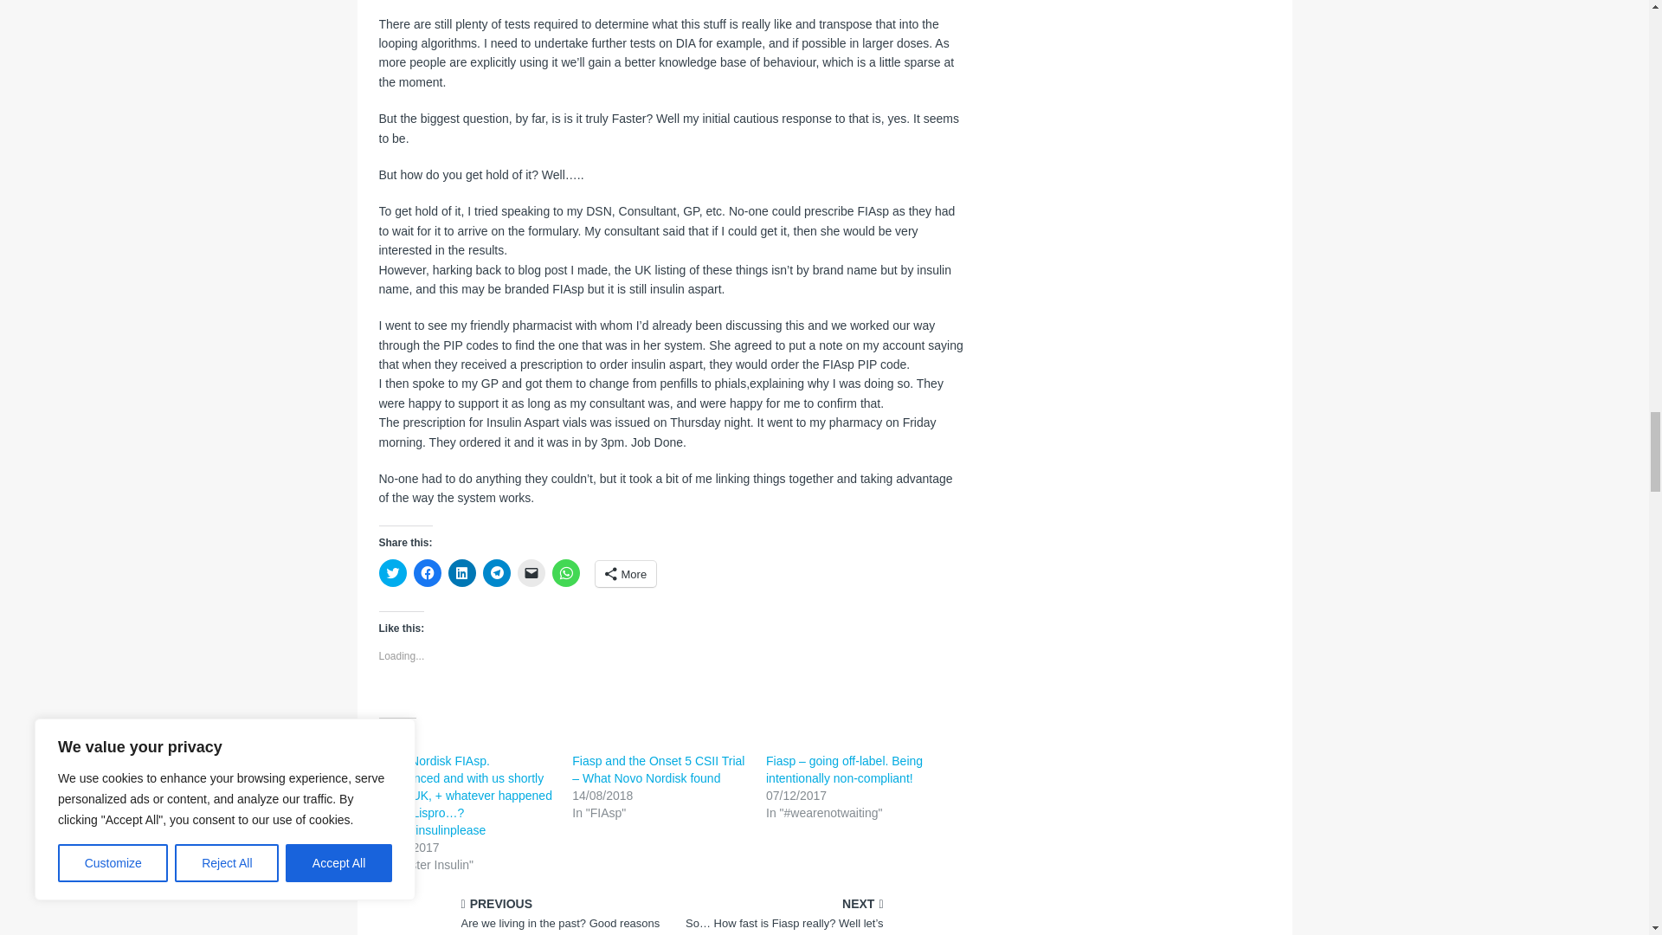  I want to click on Click to share on LinkedIn, so click(462, 573).